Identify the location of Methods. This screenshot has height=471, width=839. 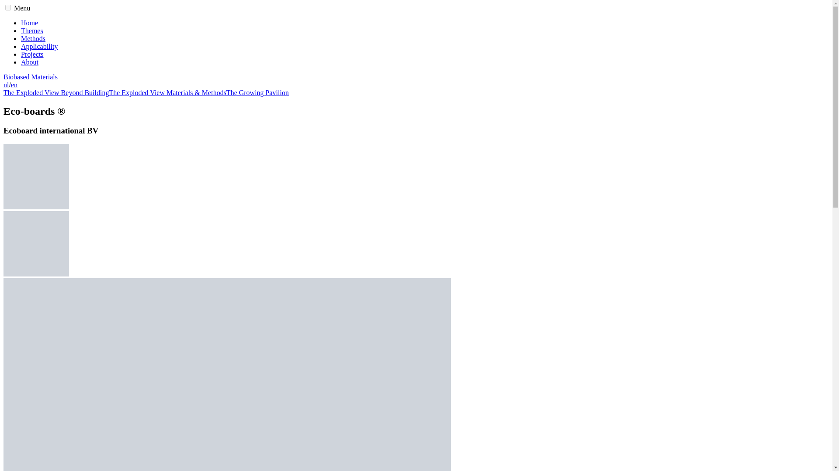
(33, 38).